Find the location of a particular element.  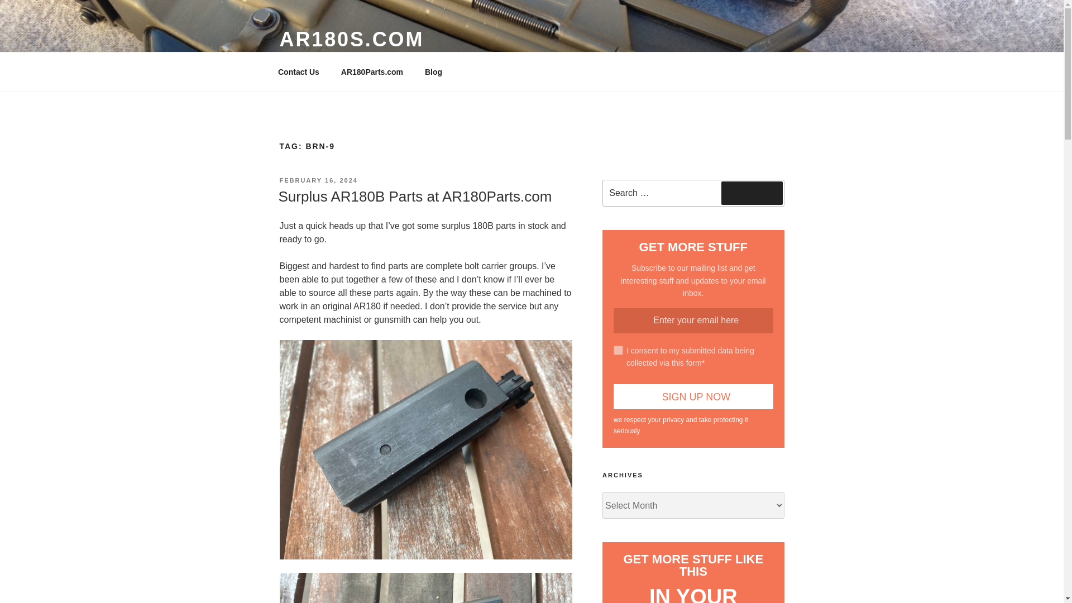

on is located at coordinates (618, 350).